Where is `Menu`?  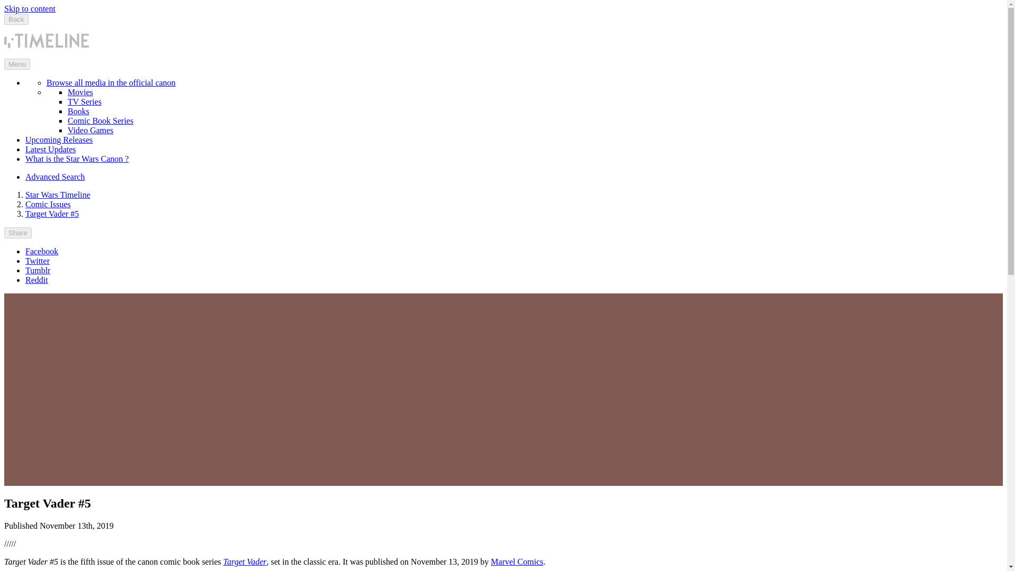 Menu is located at coordinates (17, 64).